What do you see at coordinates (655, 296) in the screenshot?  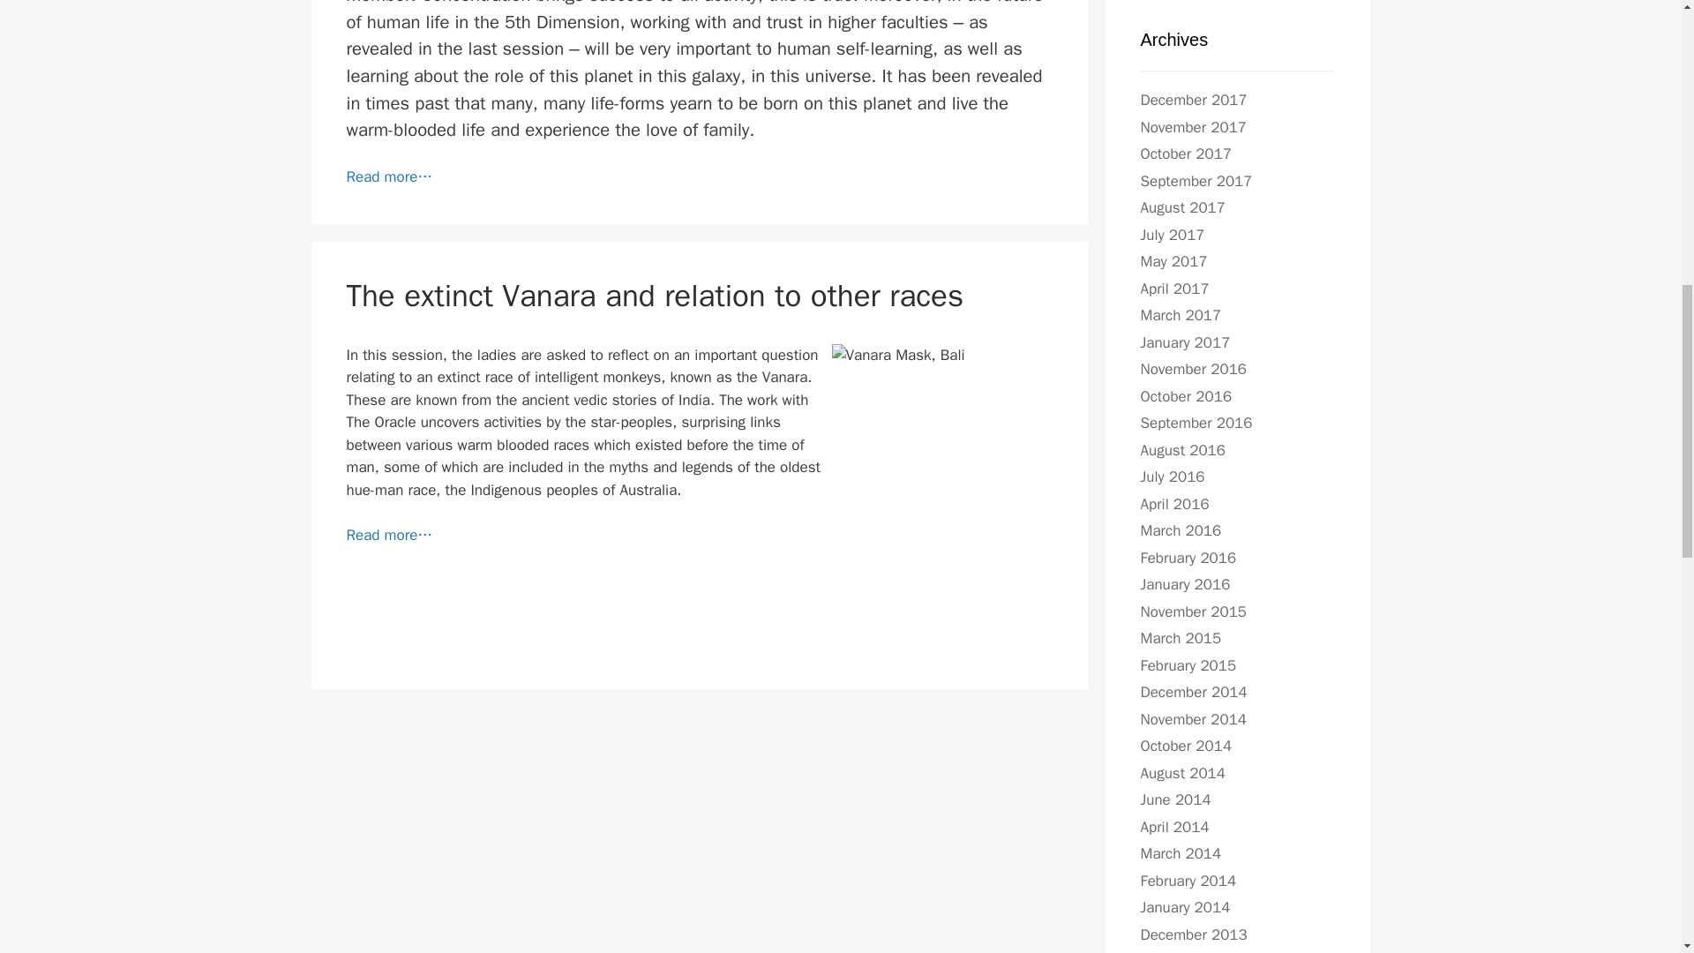 I see `The extinct Vanara and relation to other races` at bounding box center [655, 296].